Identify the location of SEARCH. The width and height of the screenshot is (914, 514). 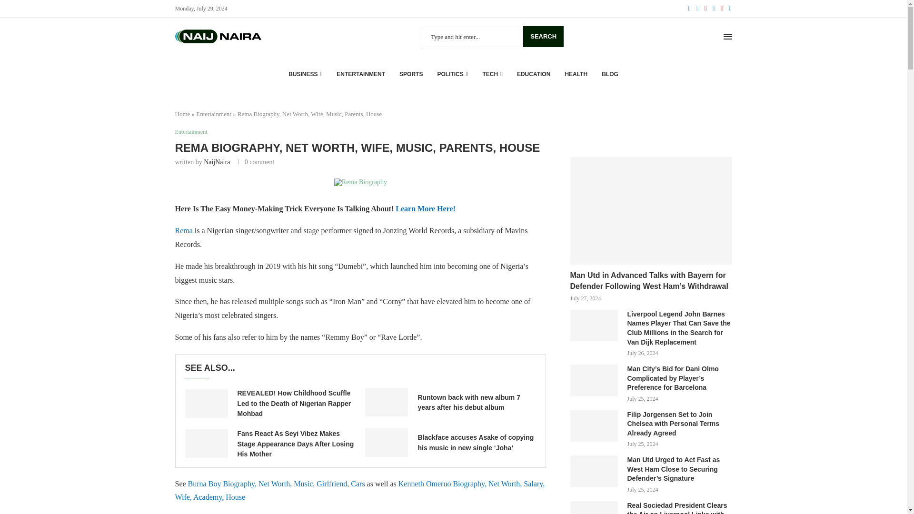
(543, 36).